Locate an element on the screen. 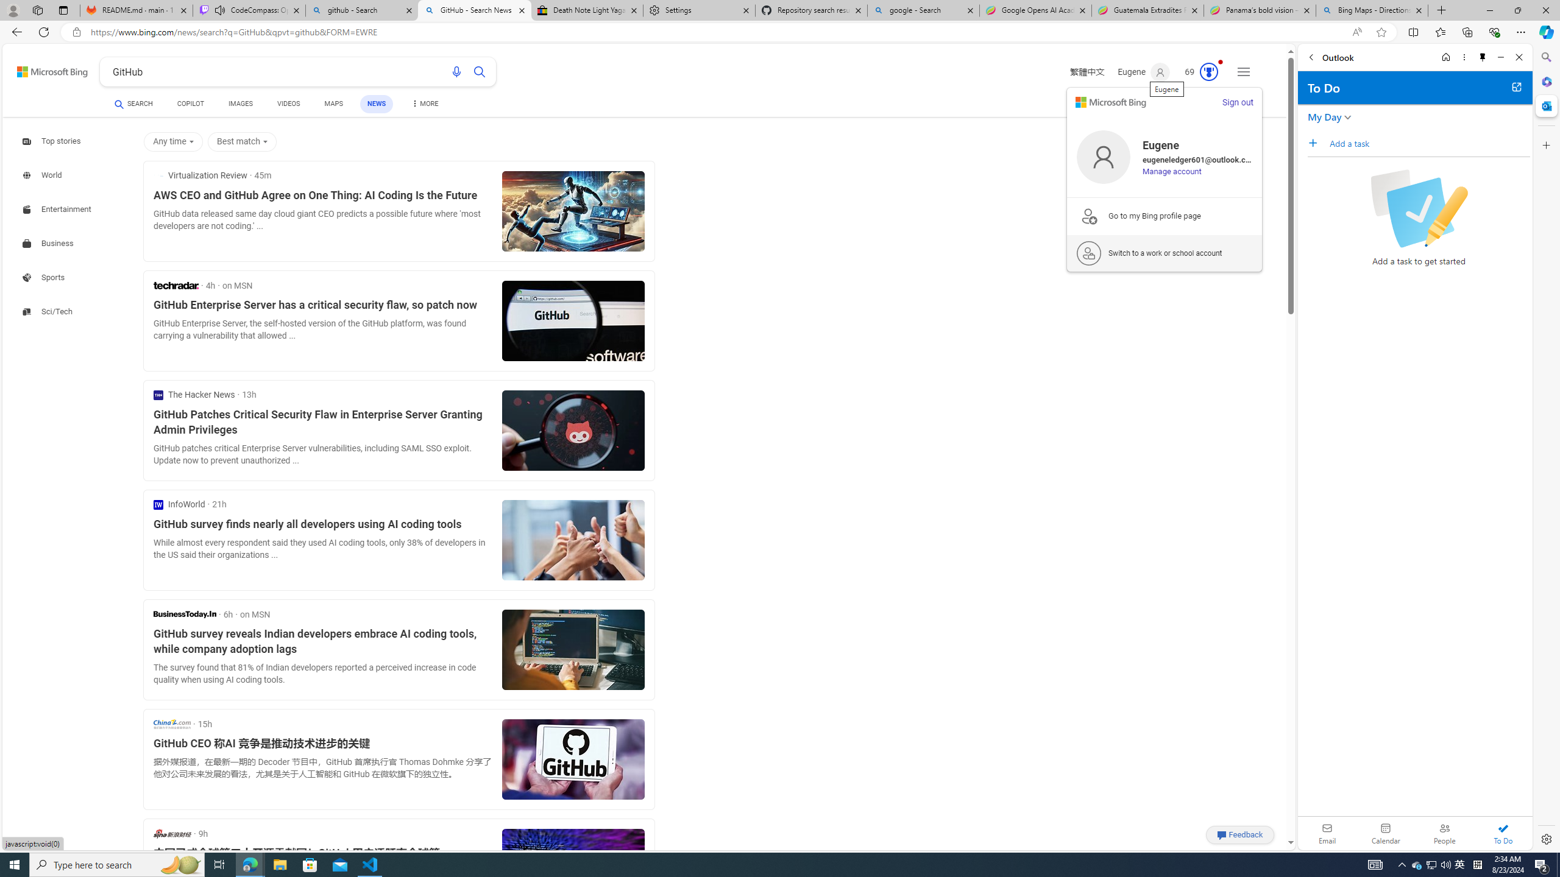  Search button is located at coordinates (480, 72).